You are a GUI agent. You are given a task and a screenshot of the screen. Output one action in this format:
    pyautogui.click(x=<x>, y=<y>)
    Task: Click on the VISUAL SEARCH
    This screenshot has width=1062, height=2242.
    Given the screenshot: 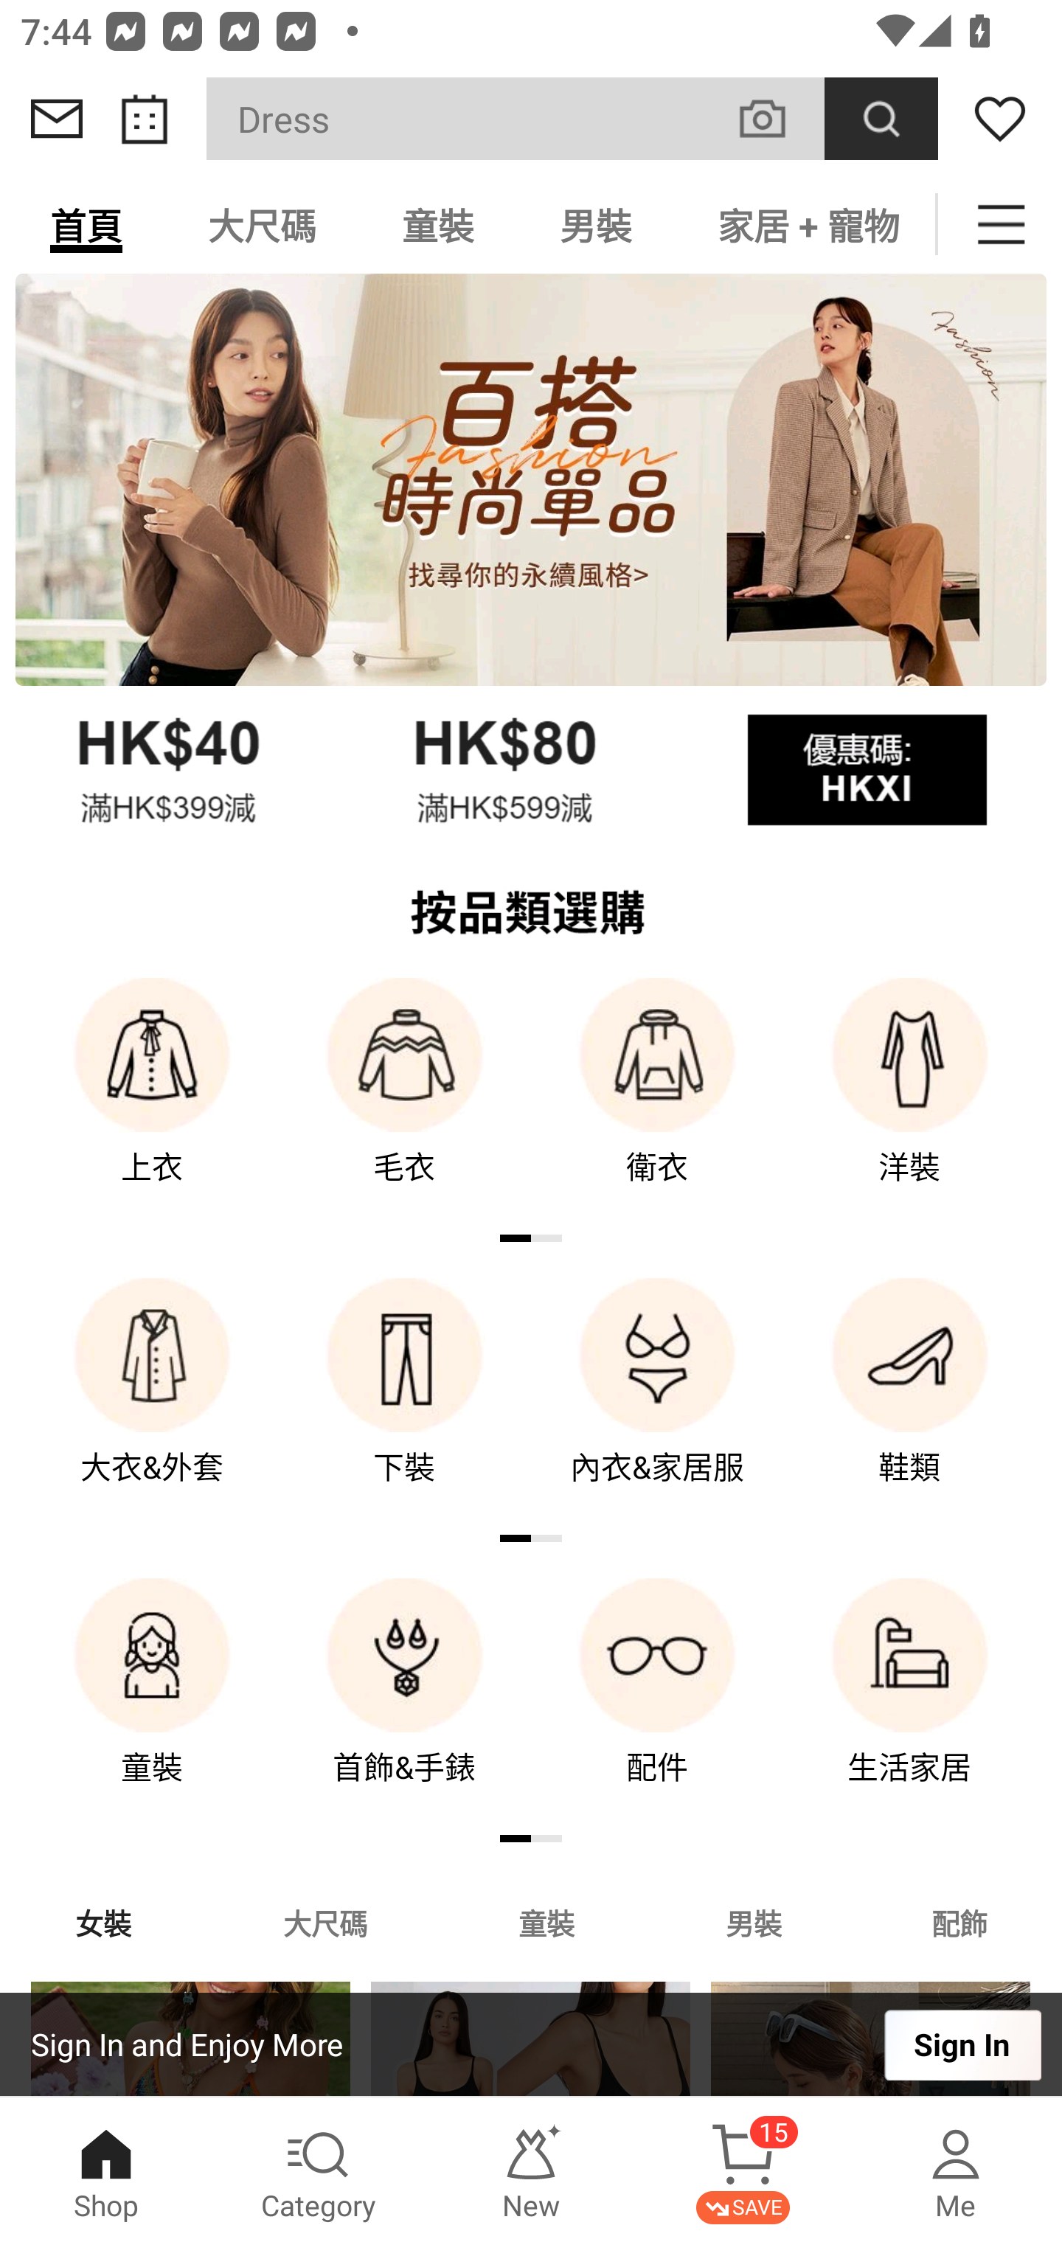 What is the action you would take?
    pyautogui.click(x=777, y=118)
    